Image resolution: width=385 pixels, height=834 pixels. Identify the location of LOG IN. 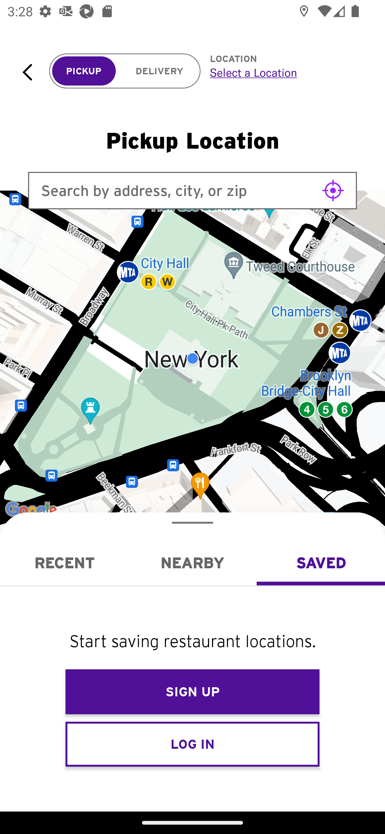
(192, 744).